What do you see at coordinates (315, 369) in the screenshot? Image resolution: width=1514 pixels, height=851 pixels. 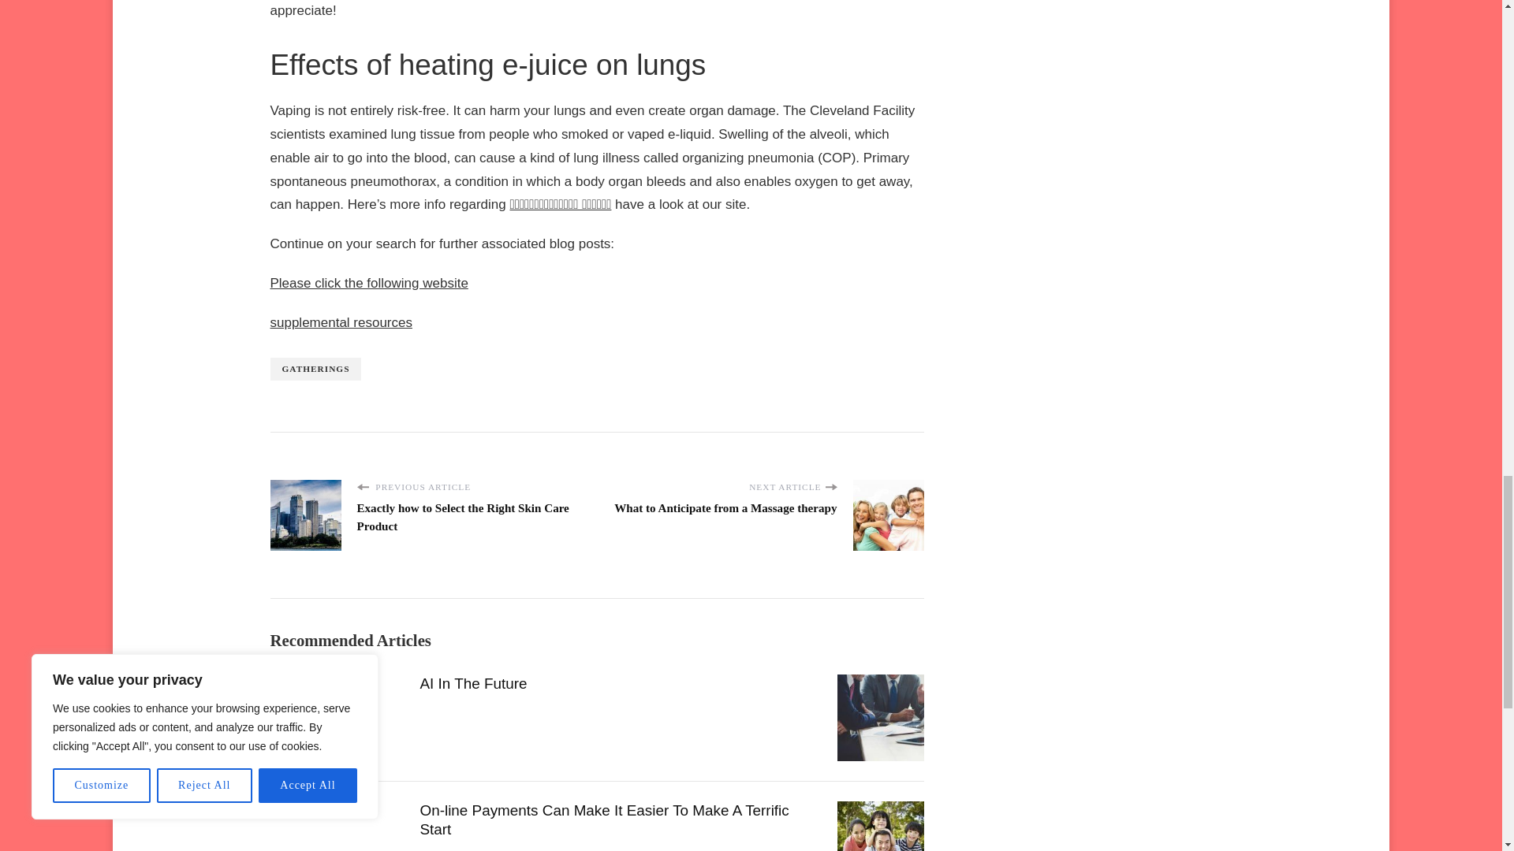 I see `GATHERINGS` at bounding box center [315, 369].